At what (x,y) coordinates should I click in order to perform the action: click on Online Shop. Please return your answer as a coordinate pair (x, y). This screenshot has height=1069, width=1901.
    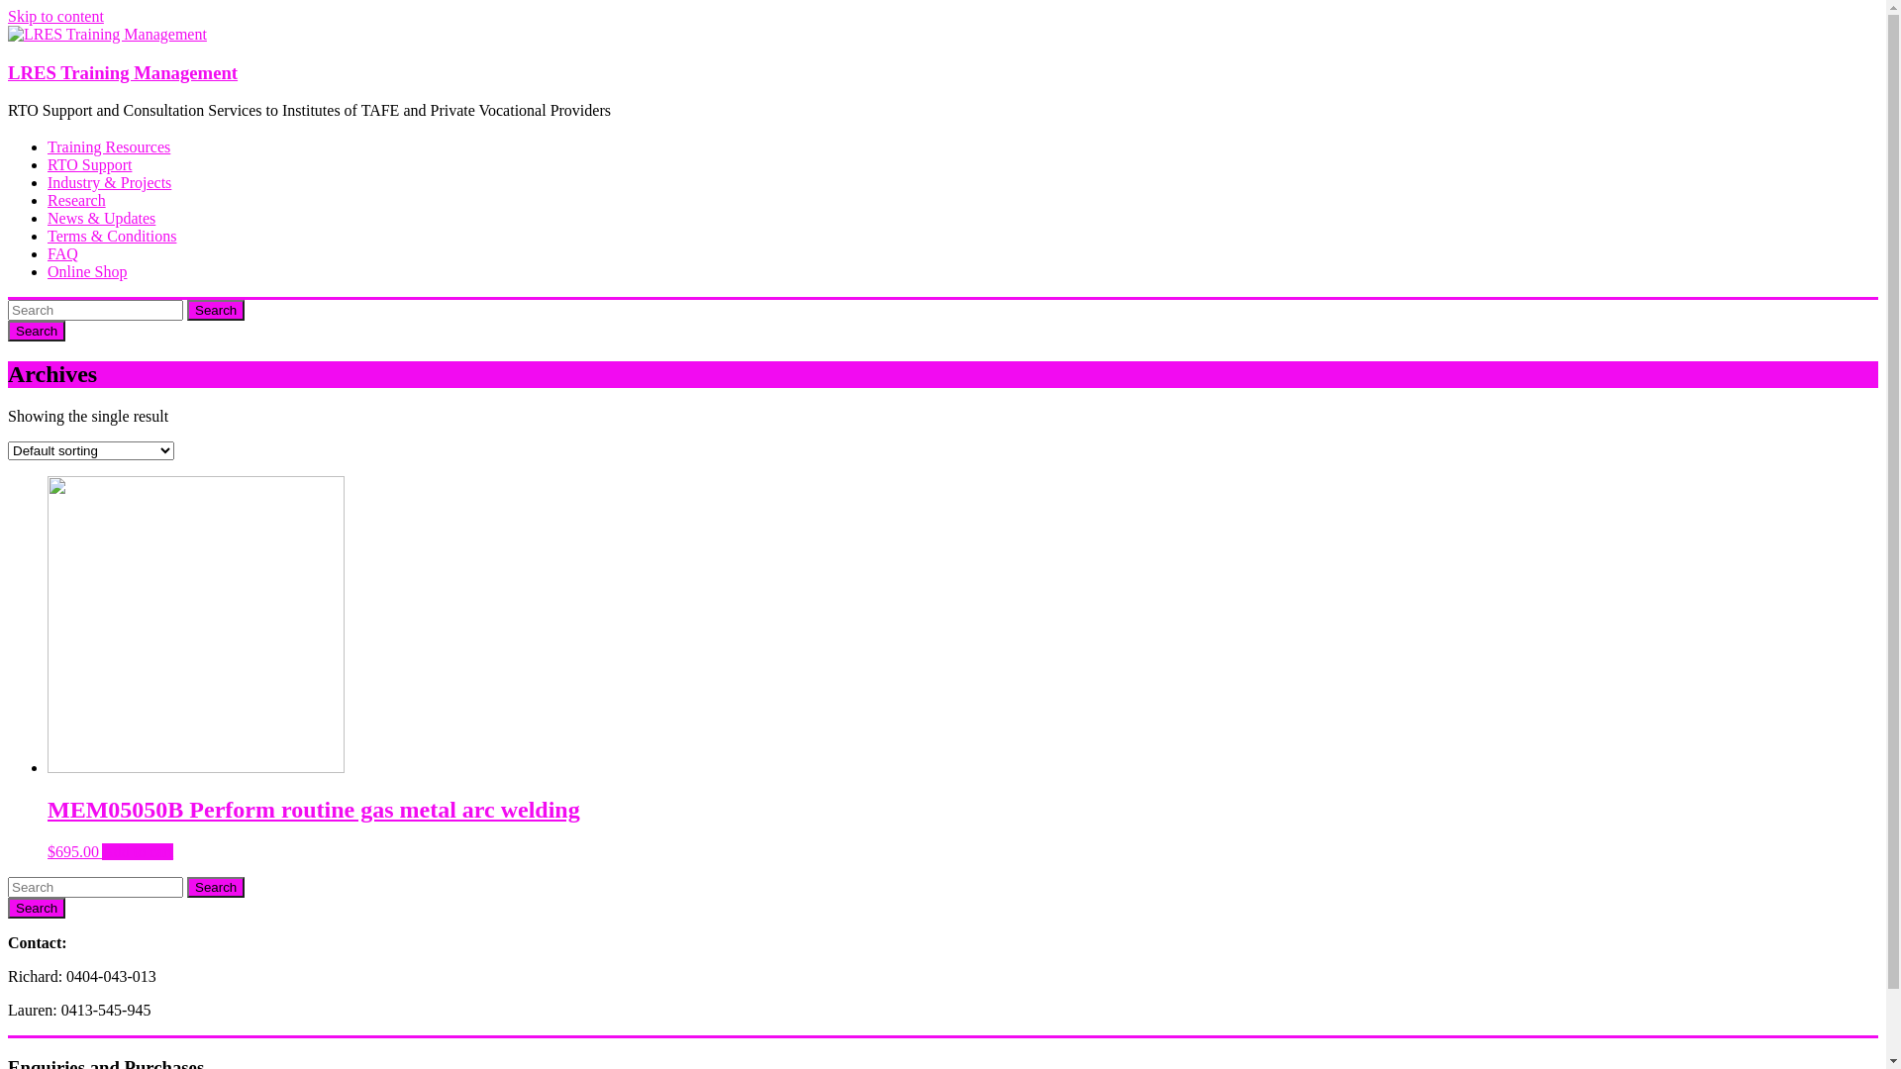
    Looking at the image, I should click on (87, 271).